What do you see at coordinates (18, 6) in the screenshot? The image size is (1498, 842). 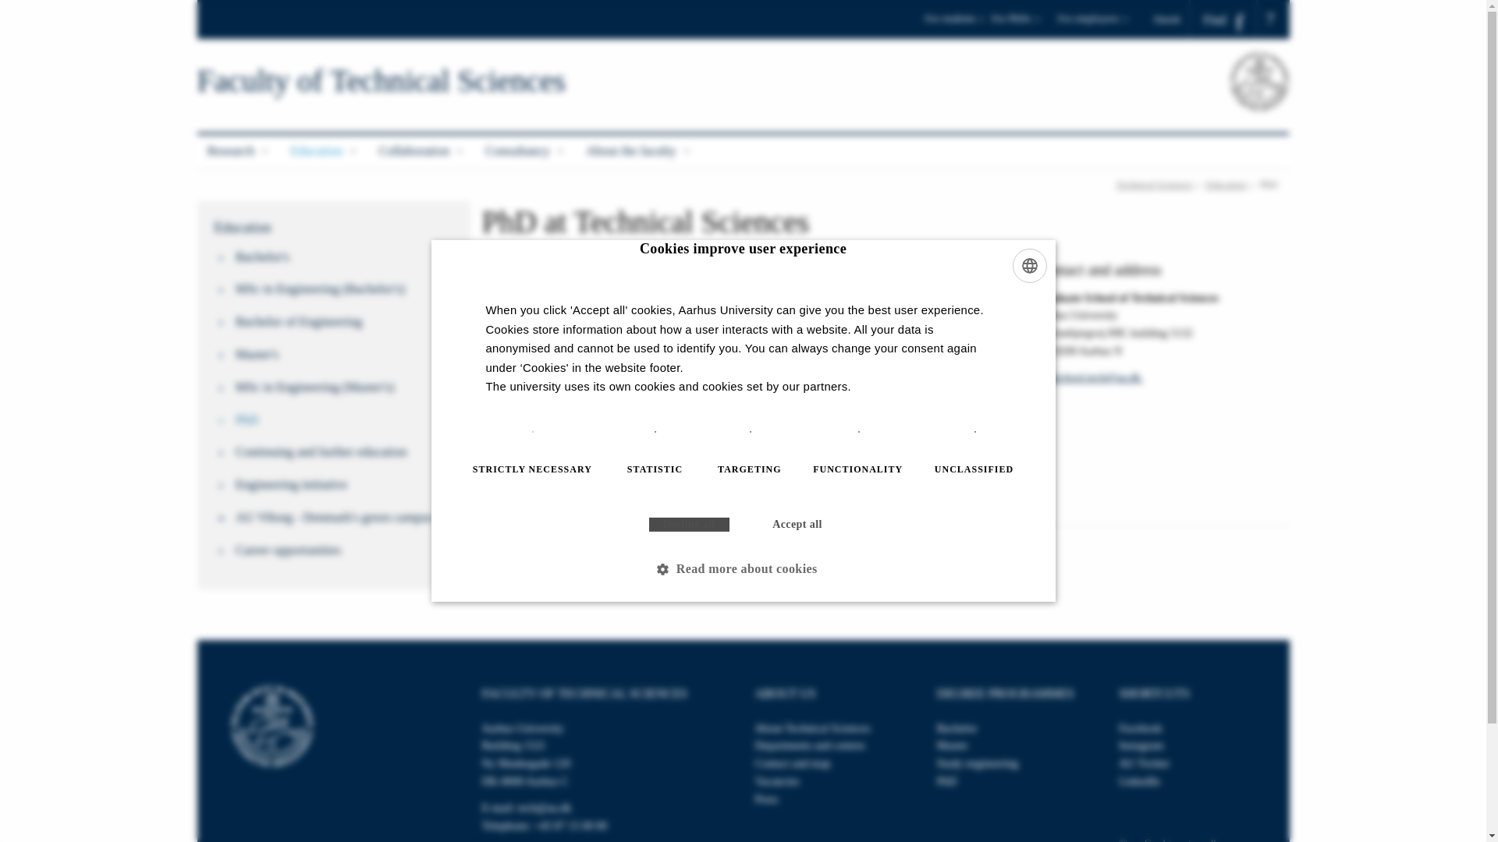 I see `Search` at bounding box center [18, 6].